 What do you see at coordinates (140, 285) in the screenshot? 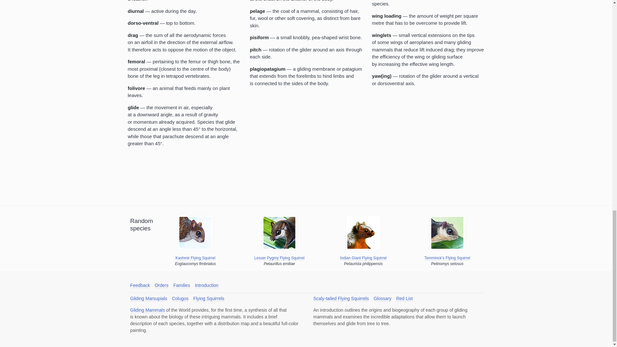
I see `Feedback` at bounding box center [140, 285].